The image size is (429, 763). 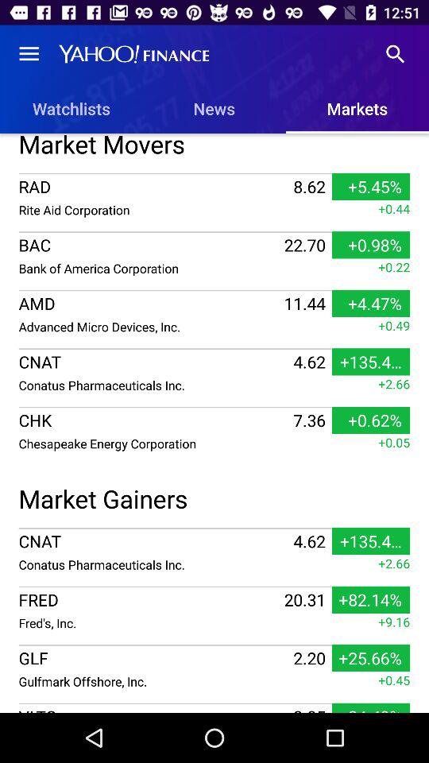 I want to click on press the item next to 7.36 item, so click(x=154, y=443).